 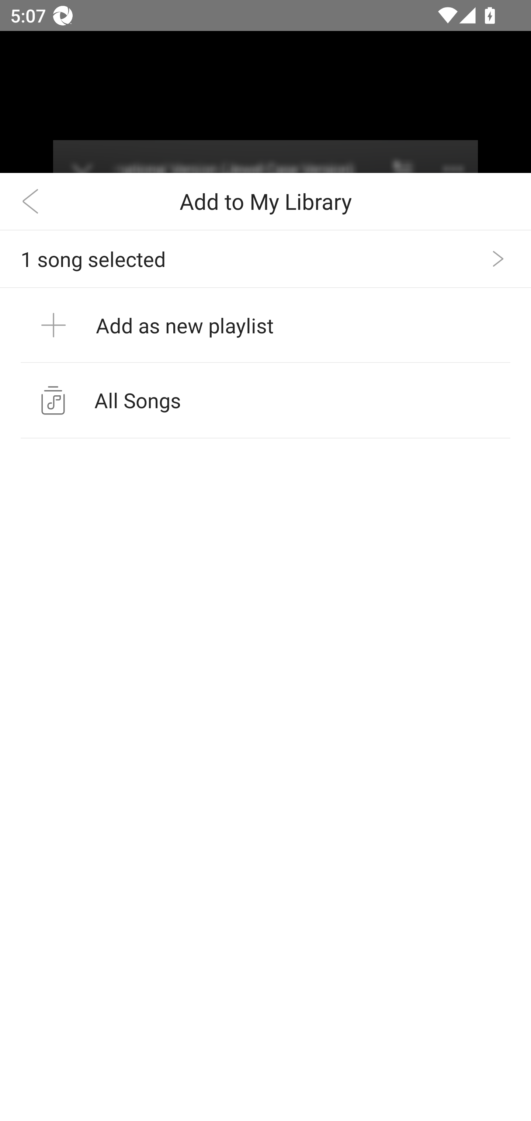 I want to click on Add as new playlist, so click(x=265, y=325).